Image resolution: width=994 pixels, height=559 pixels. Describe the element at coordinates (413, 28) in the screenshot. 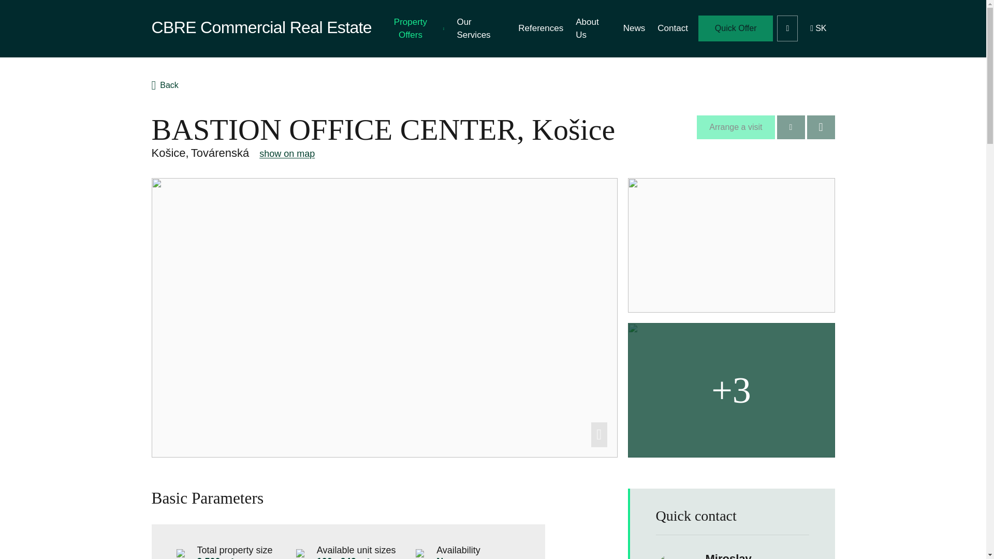

I see `Property Offers` at that location.